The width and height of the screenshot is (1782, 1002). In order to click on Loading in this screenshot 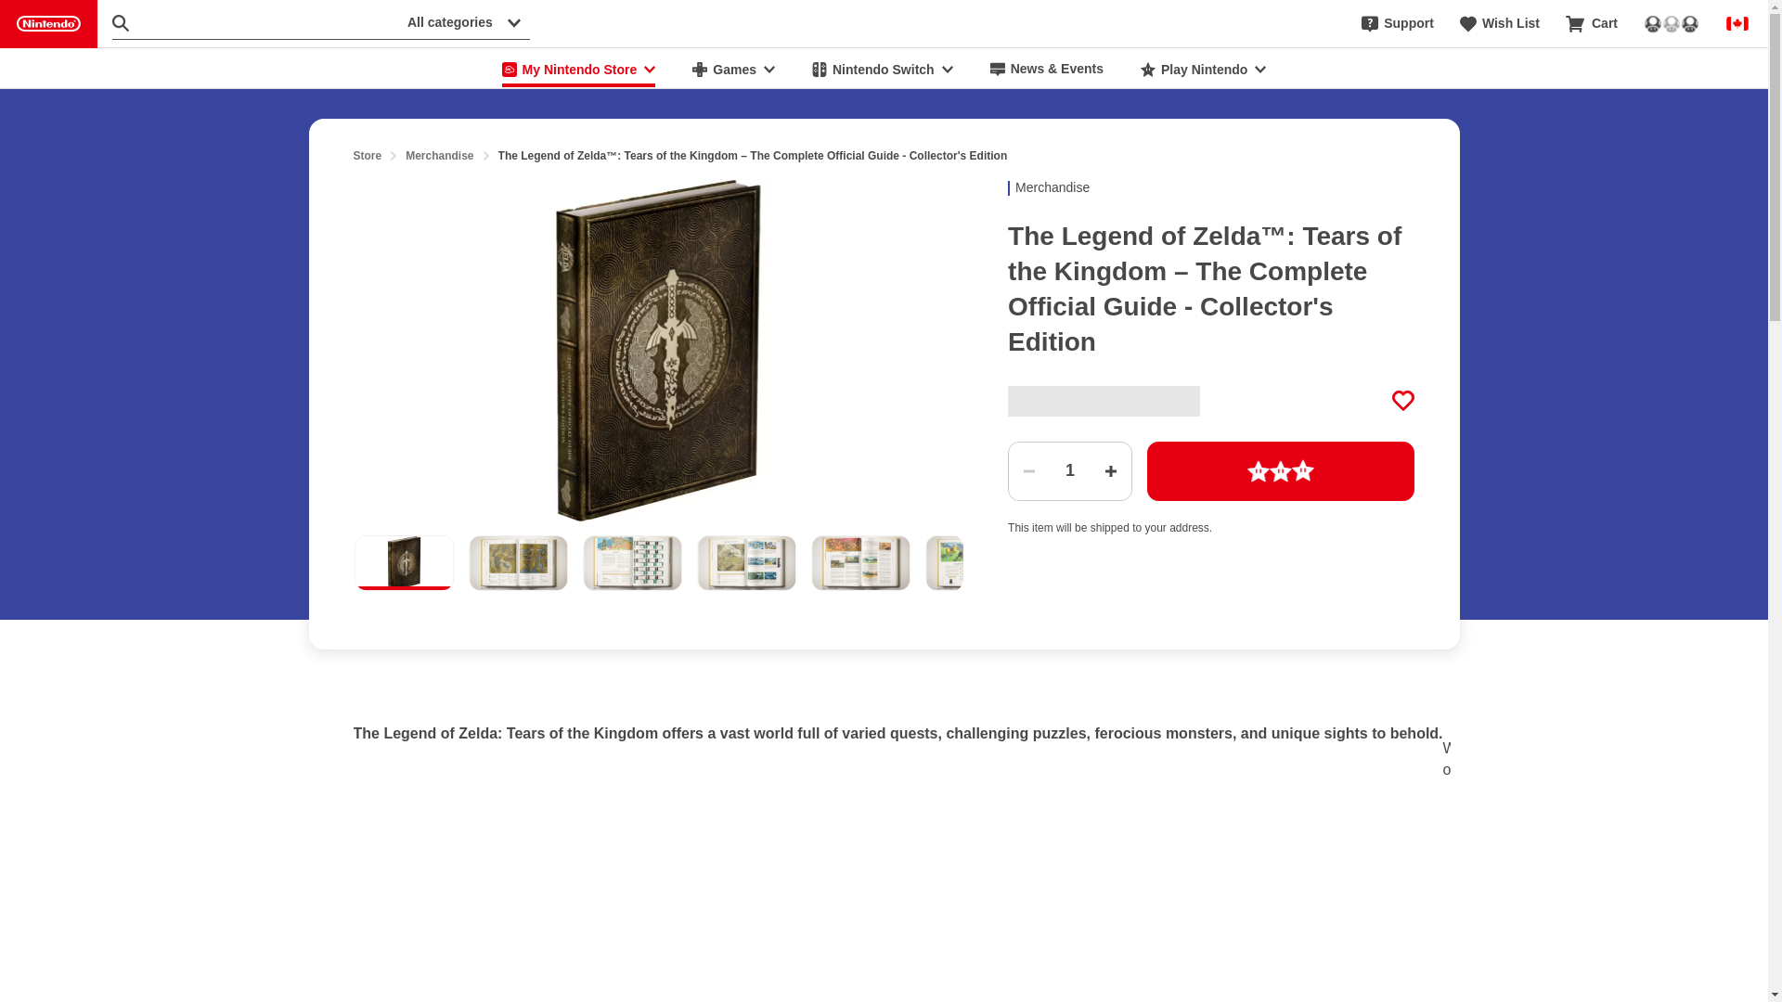, I will do `click(1281, 471)`.